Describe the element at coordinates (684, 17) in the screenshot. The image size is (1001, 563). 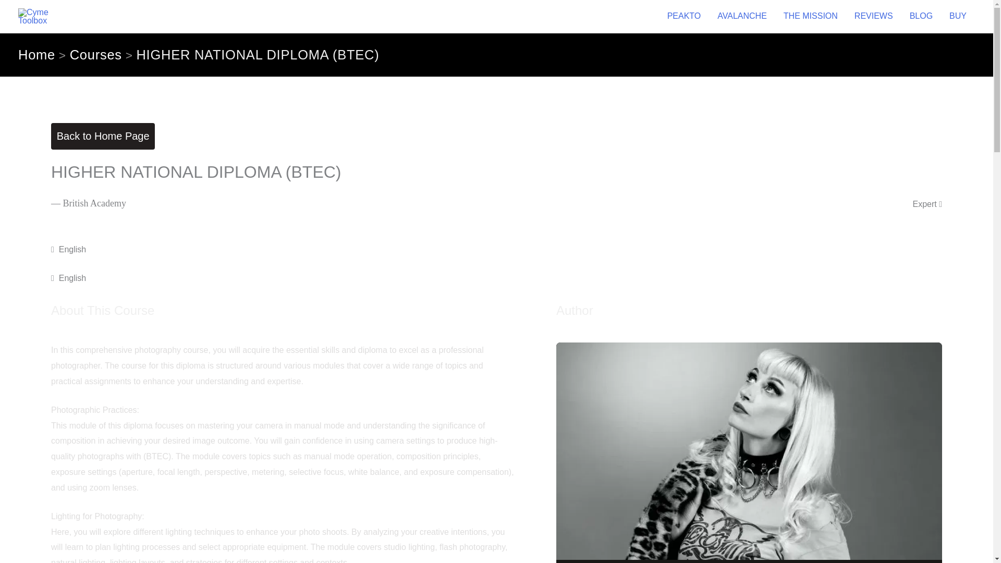
I see `PEAKTO` at that location.